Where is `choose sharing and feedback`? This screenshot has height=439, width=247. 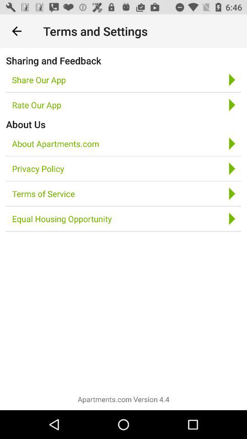 choose sharing and feedback is located at coordinates (54, 60).